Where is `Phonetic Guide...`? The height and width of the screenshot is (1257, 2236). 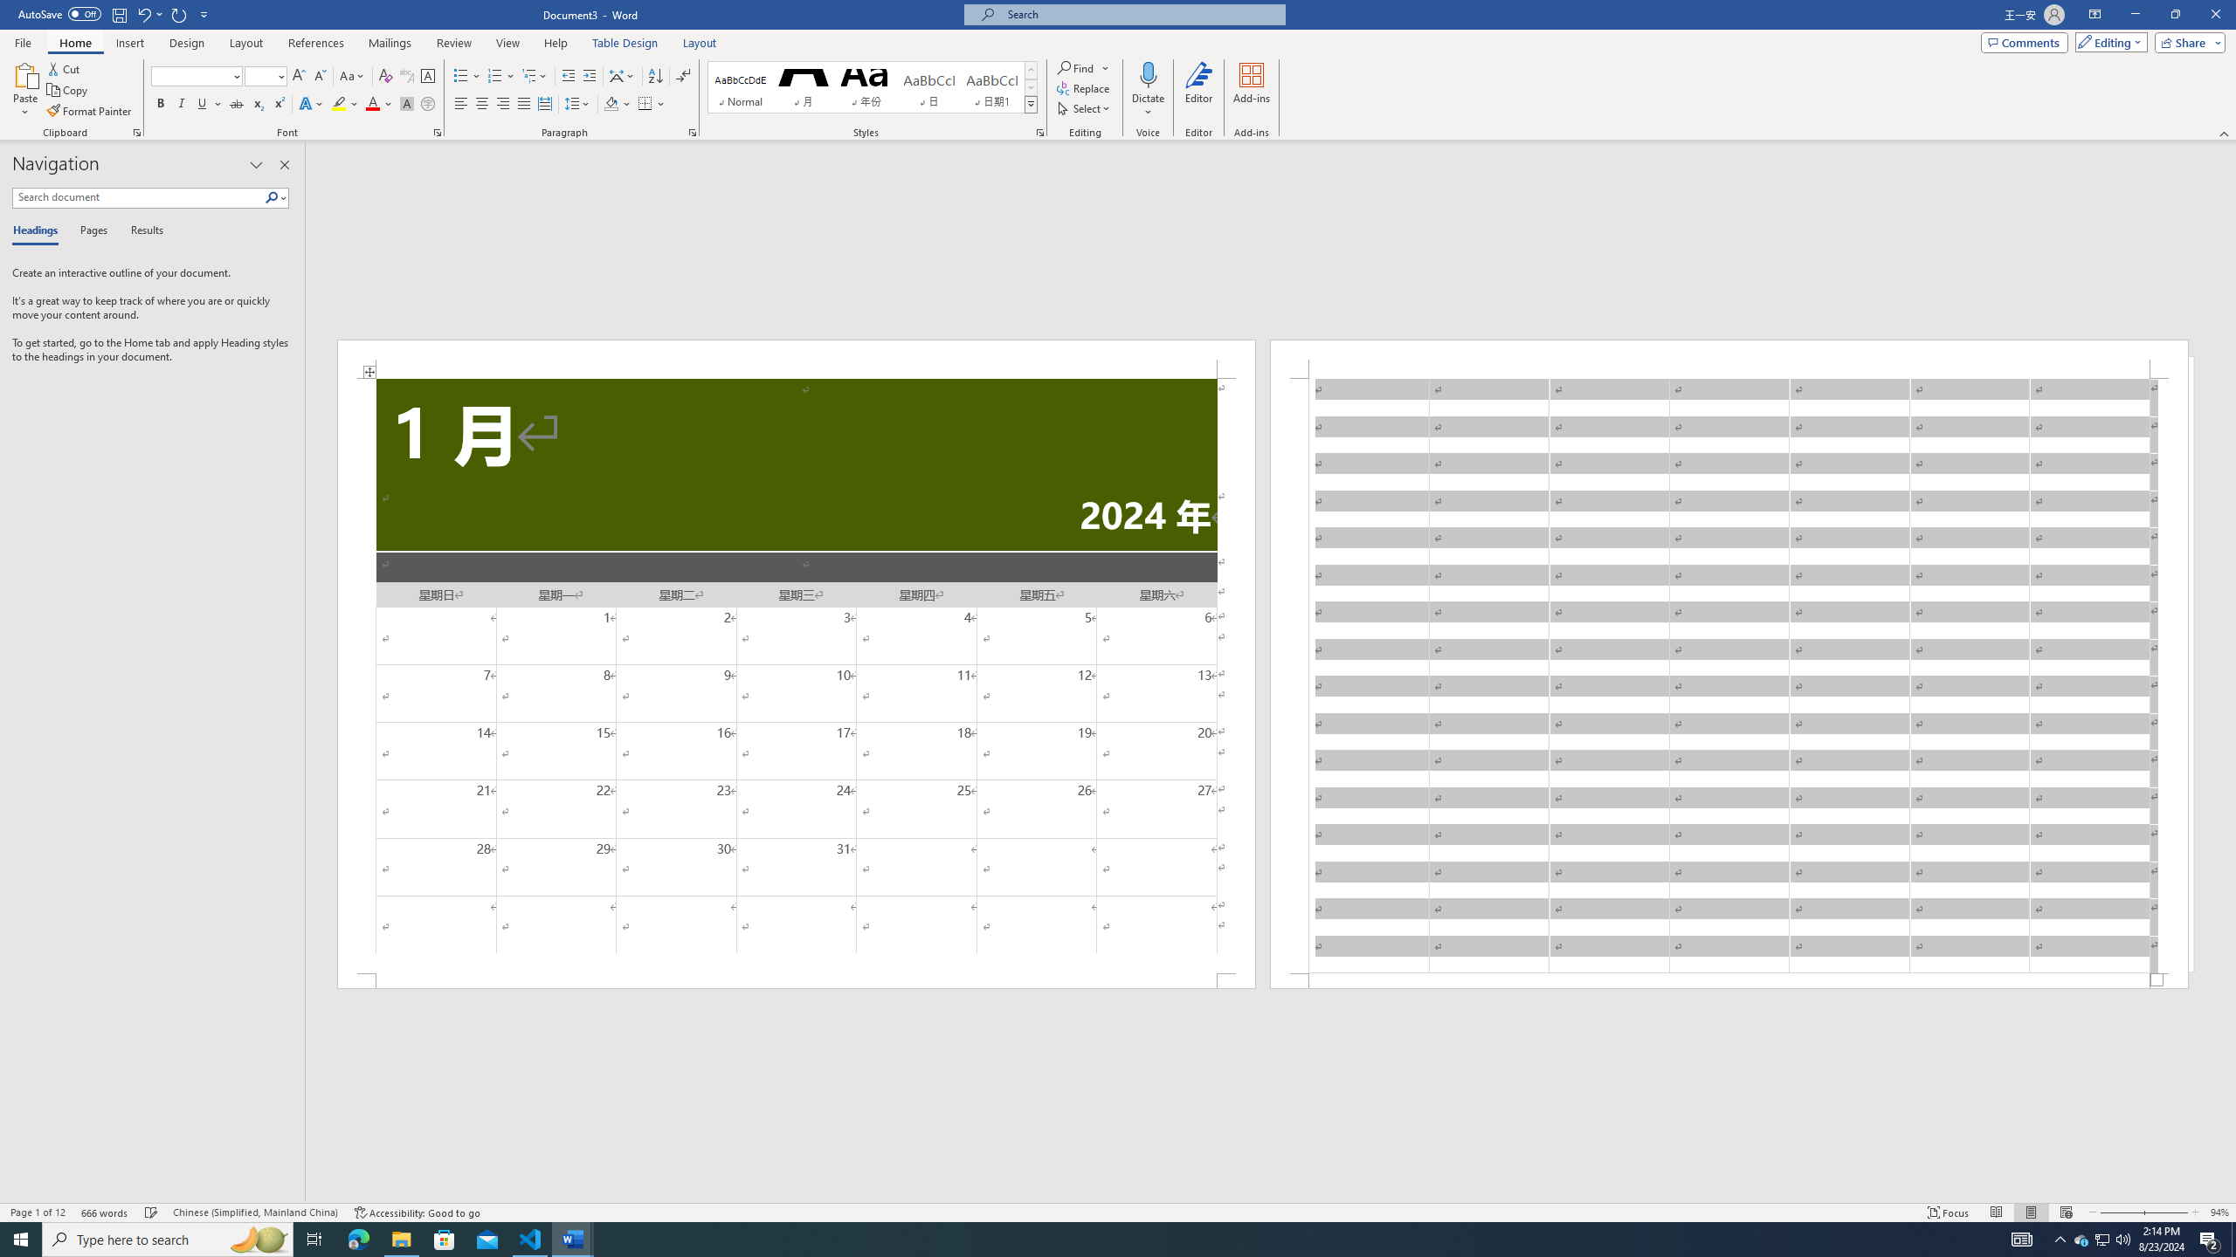 Phonetic Guide... is located at coordinates (407, 77).